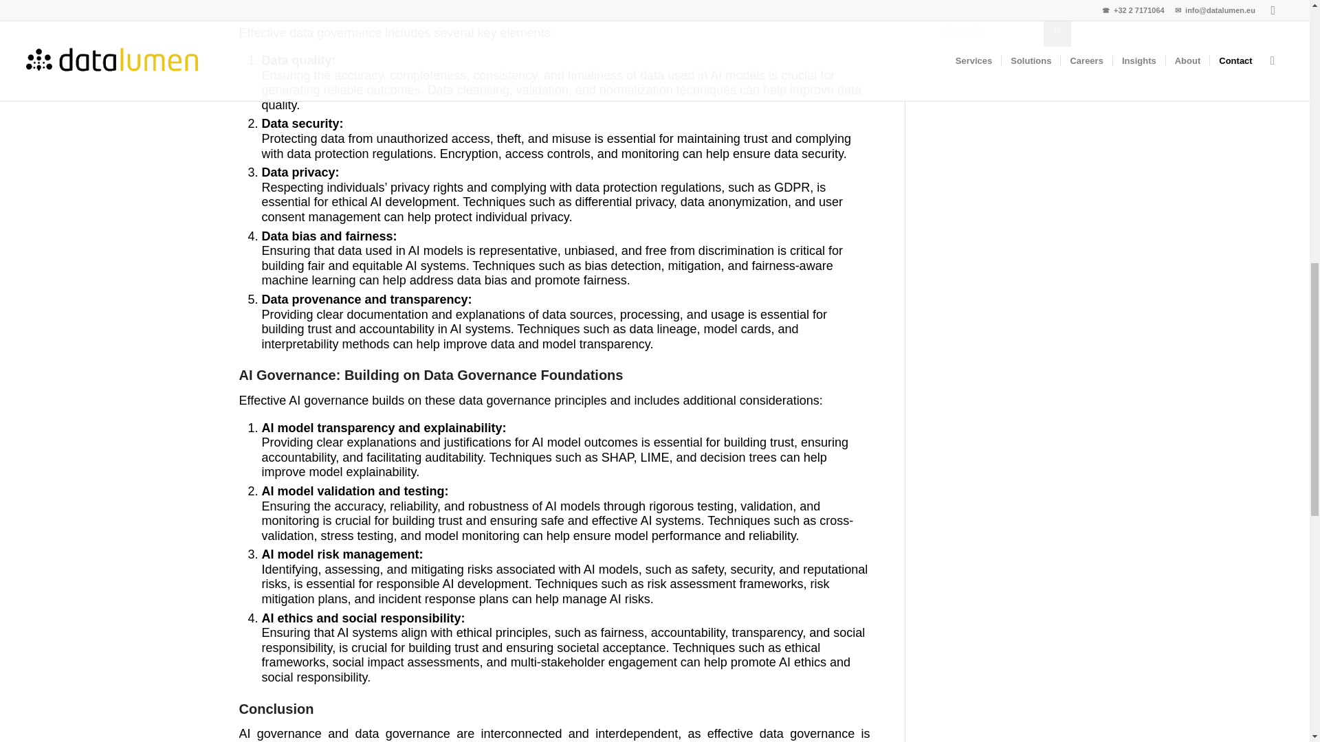 Image resolution: width=1320 pixels, height=742 pixels. I want to click on GDPR, so click(792, 187).